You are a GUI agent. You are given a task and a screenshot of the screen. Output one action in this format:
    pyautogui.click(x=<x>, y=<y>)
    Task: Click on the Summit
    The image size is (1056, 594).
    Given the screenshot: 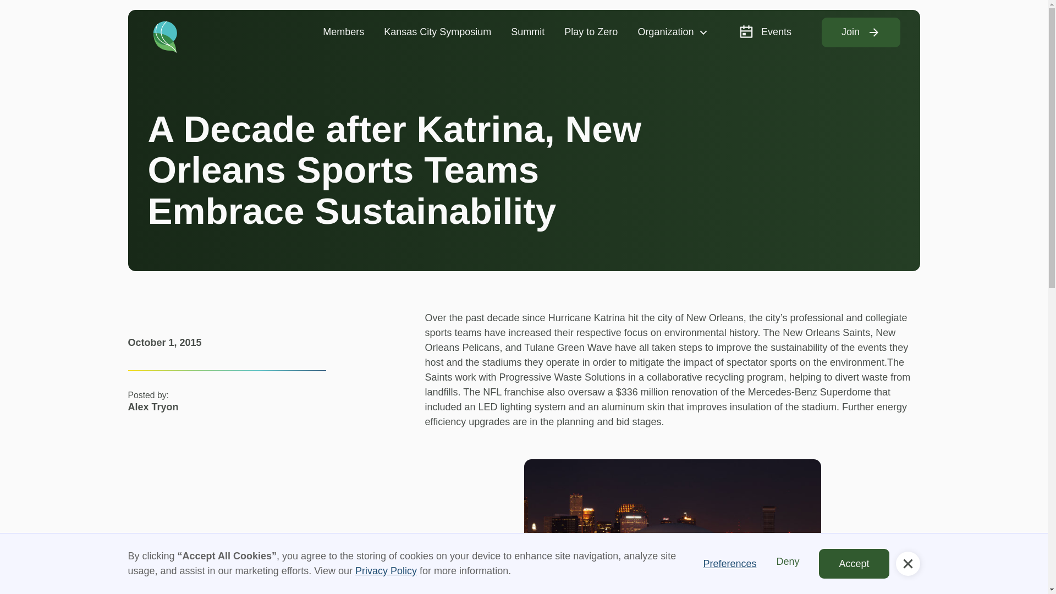 What is the action you would take?
    pyautogui.click(x=527, y=32)
    